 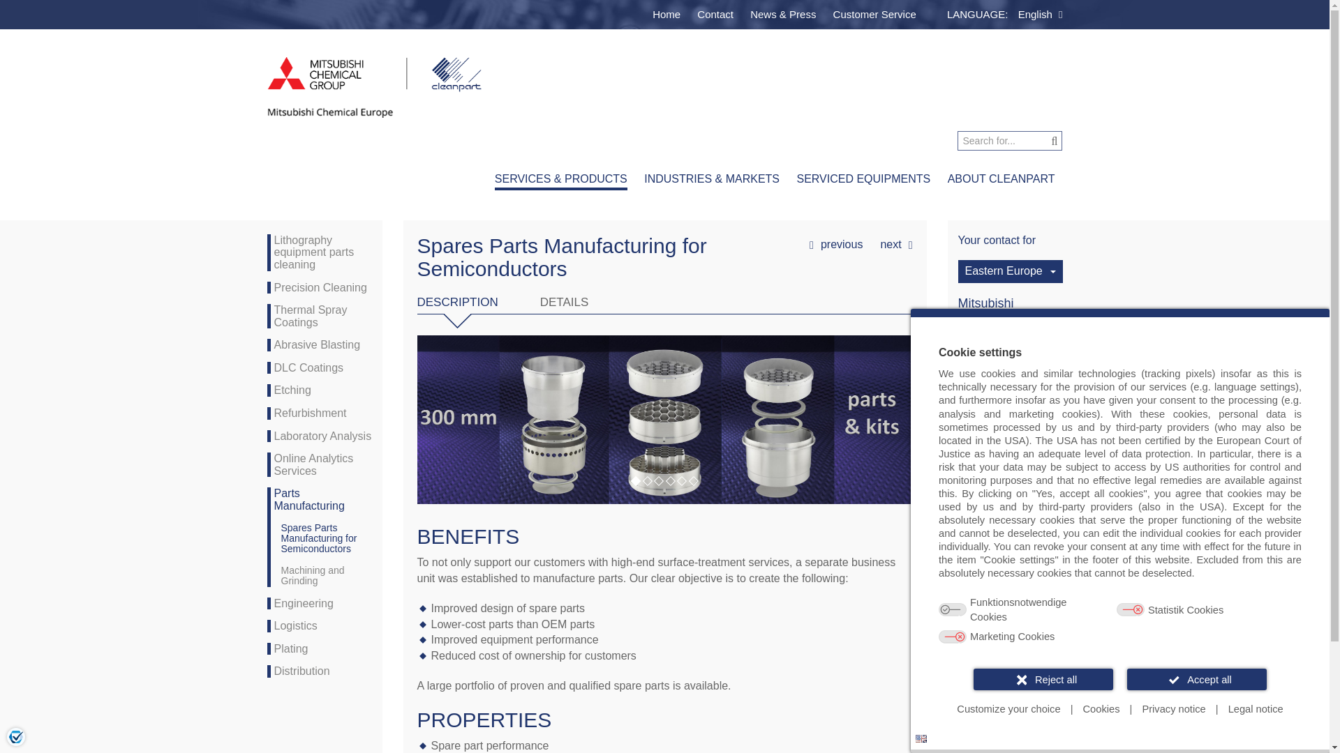 What do you see at coordinates (921, 738) in the screenshot?
I see `Language: en` at bounding box center [921, 738].